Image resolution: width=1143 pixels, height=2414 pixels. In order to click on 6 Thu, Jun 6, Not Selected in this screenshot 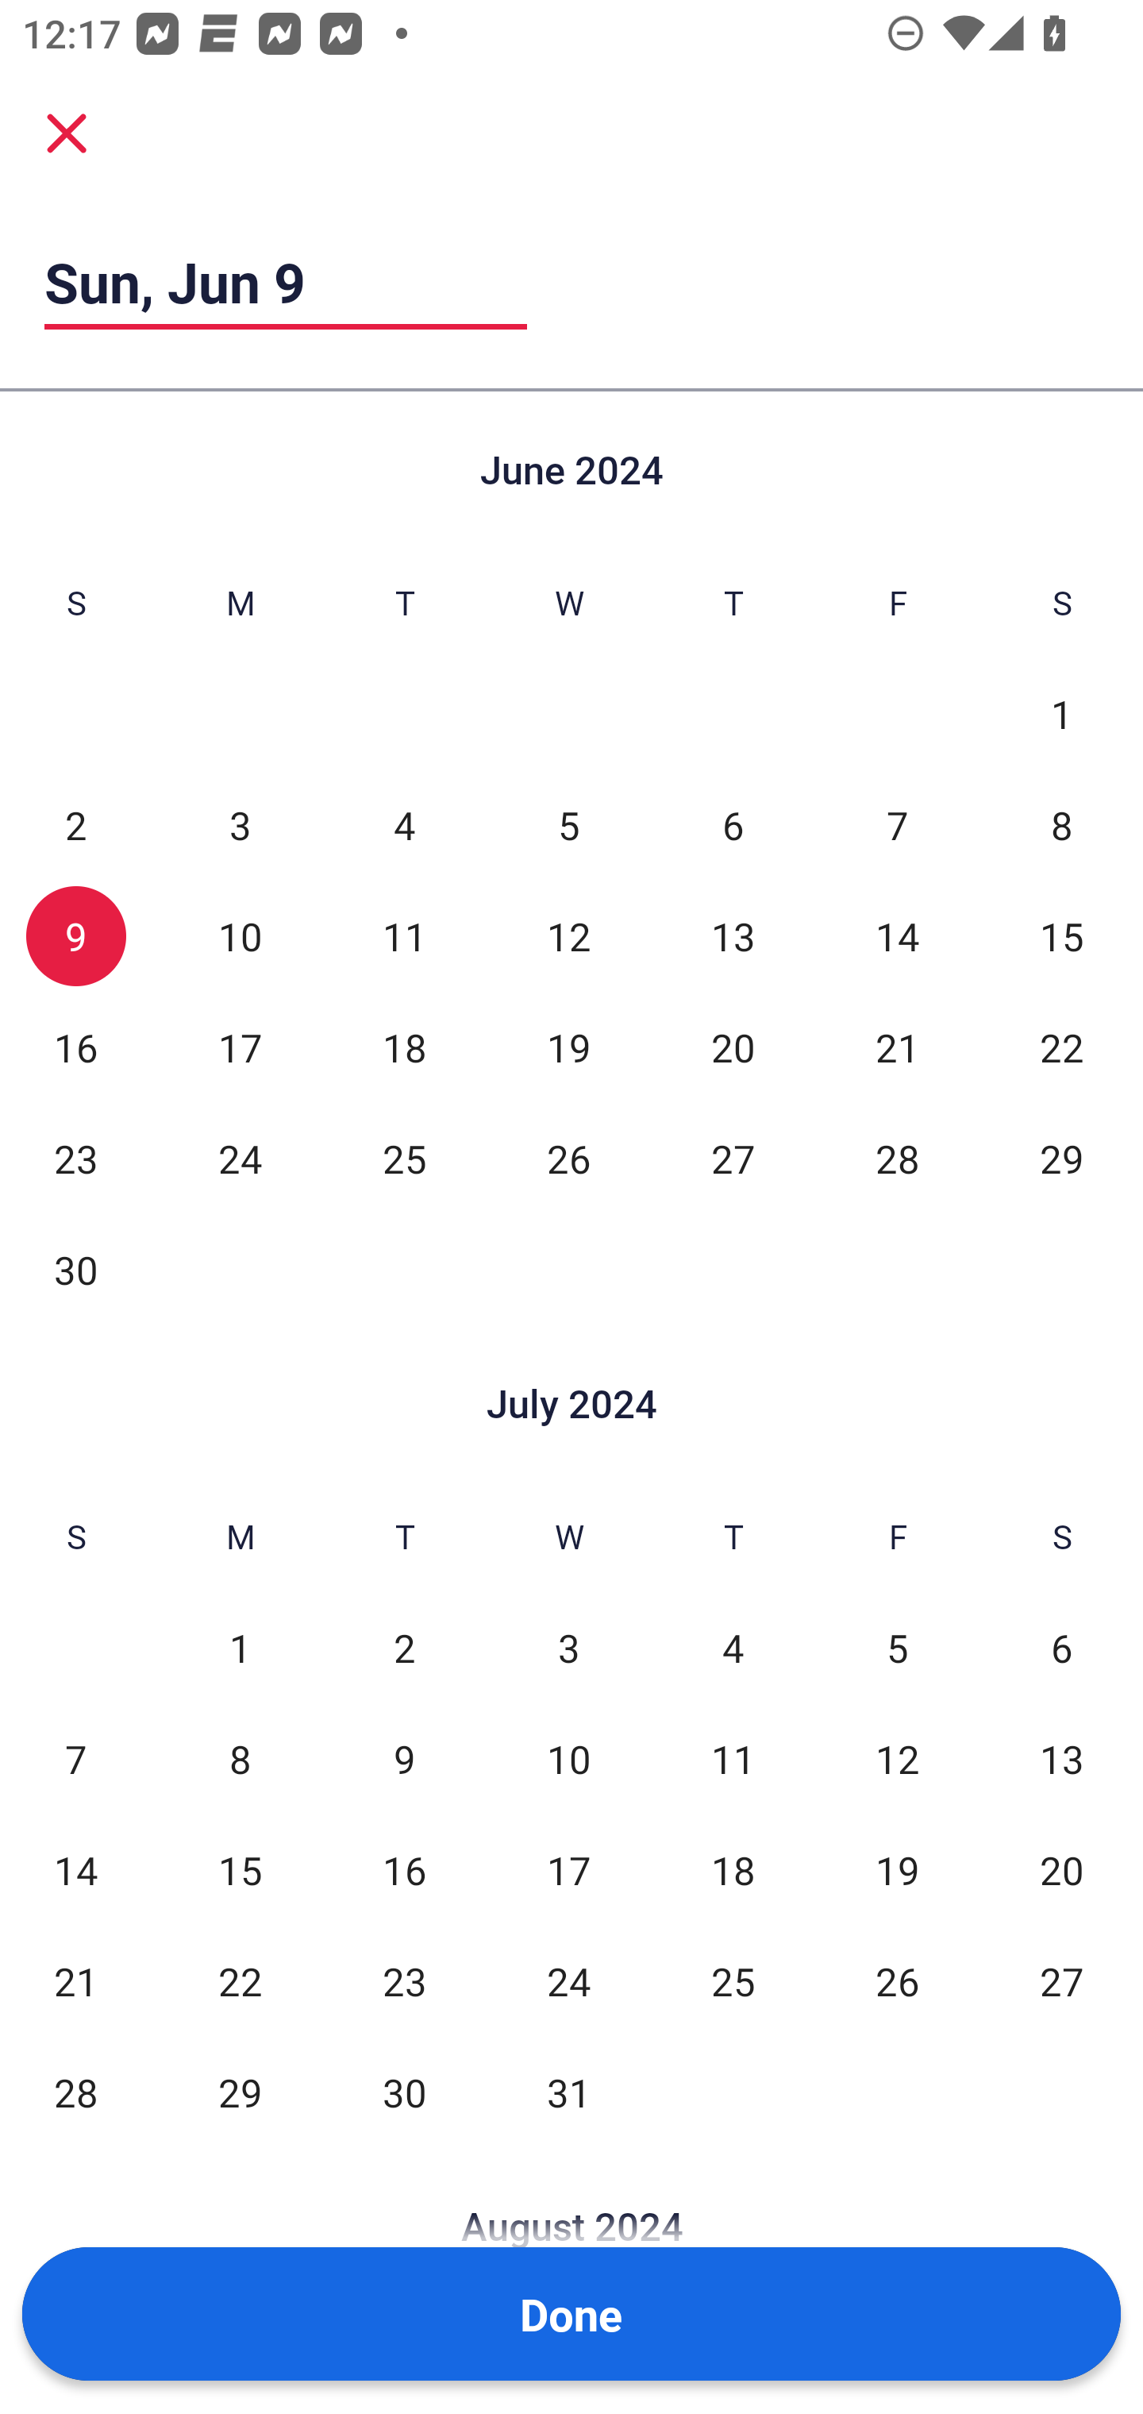, I will do `click(733, 825)`.